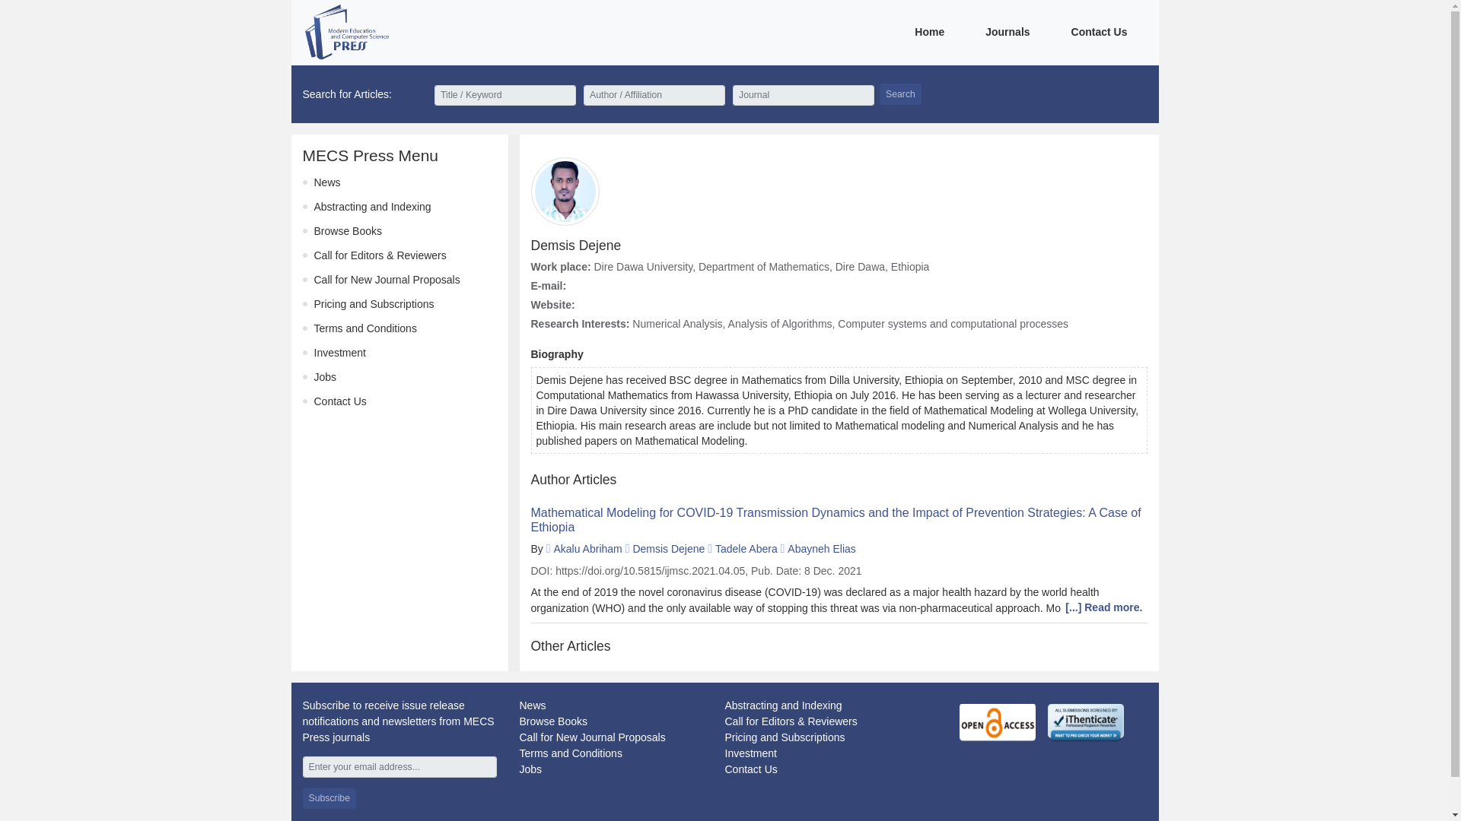 The image size is (1461, 821). Describe the element at coordinates (900, 94) in the screenshot. I see `Search` at that location.